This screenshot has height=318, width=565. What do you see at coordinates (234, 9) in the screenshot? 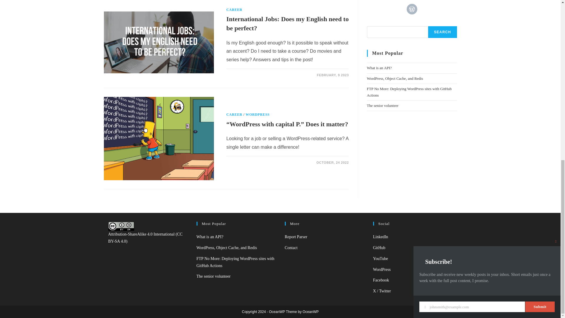
I see `CAREER` at bounding box center [234, 9].